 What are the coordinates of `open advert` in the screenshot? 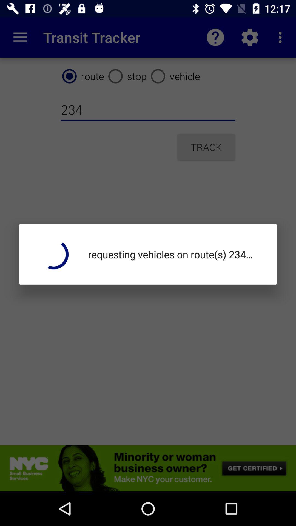 It's located at (148, 468).